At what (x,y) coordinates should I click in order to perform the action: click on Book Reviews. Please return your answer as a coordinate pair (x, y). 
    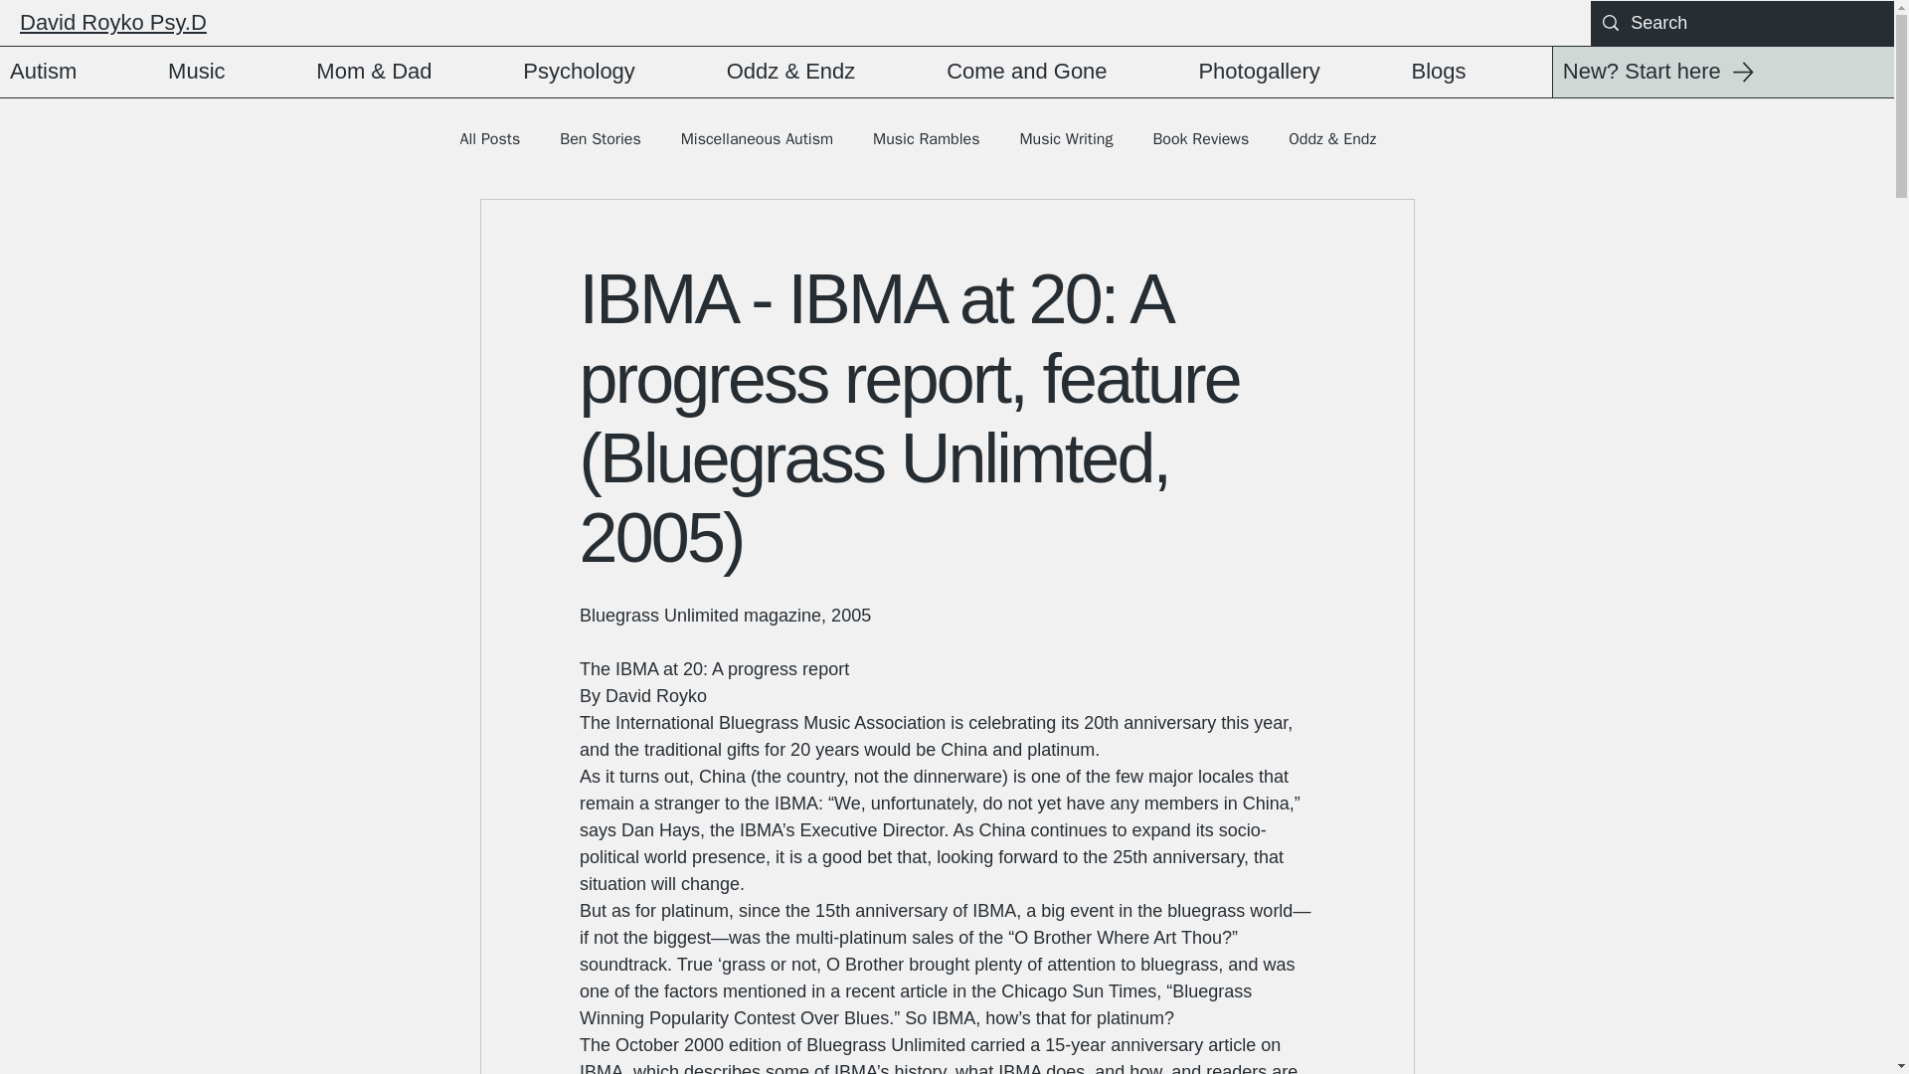
    Looking at the image, I should click on (1200, 139).